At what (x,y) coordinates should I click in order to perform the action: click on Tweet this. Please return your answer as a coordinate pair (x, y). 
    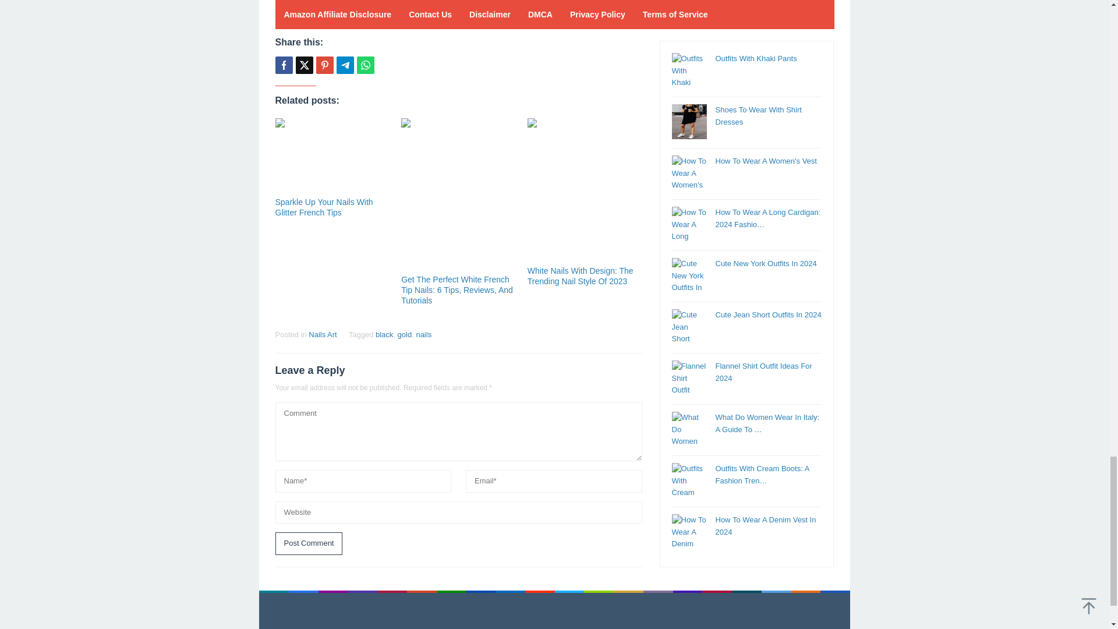
    Looking at the image, I should click on (304, 65).